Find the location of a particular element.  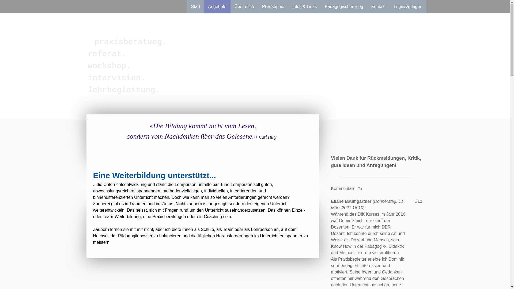

Philosophie is located at coordinates (273, 7).